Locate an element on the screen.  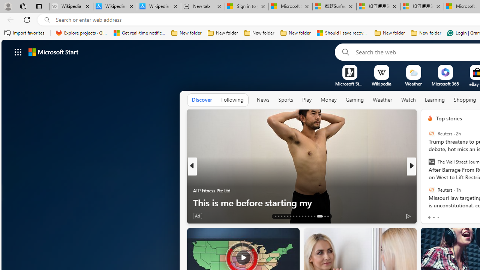
AutomationID: tab-27 is located at coordinates (319, 216).